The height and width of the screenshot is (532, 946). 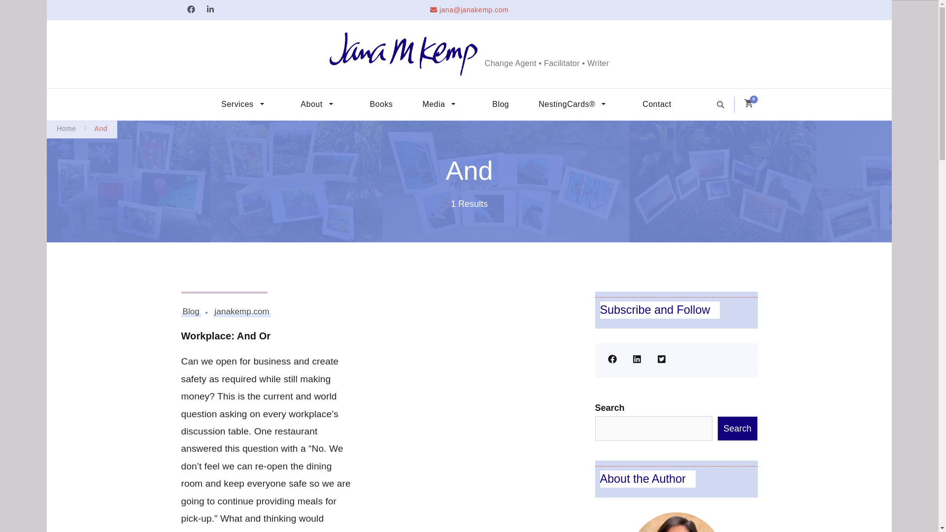 I want to click on Contact, so click(x=657, y=104).